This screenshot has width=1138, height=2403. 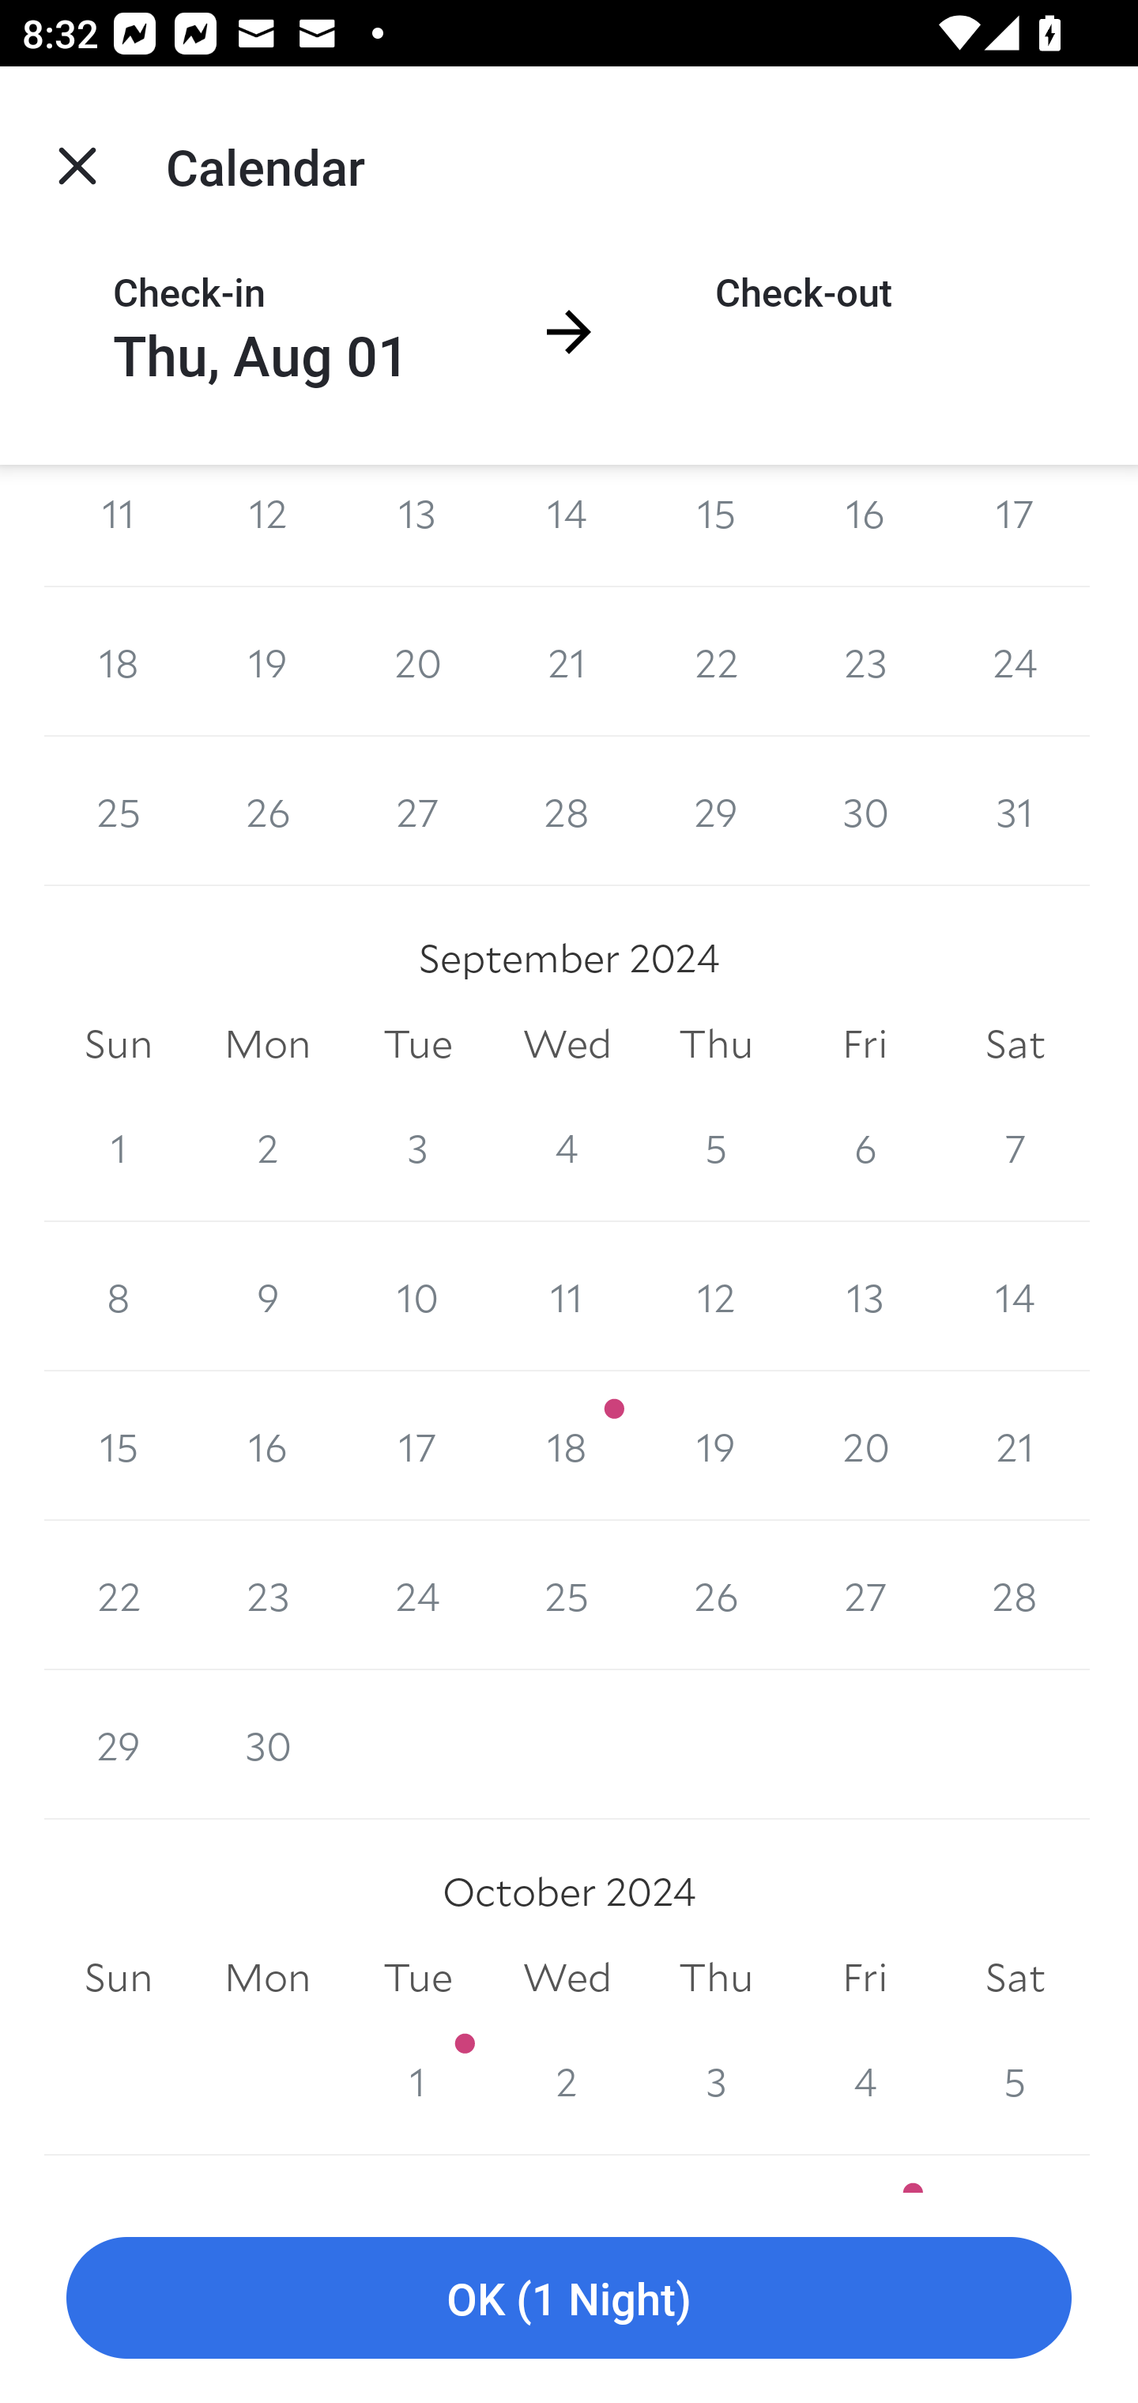 I want to click on 17 17 August 2024, so click(x=1015, y=525).